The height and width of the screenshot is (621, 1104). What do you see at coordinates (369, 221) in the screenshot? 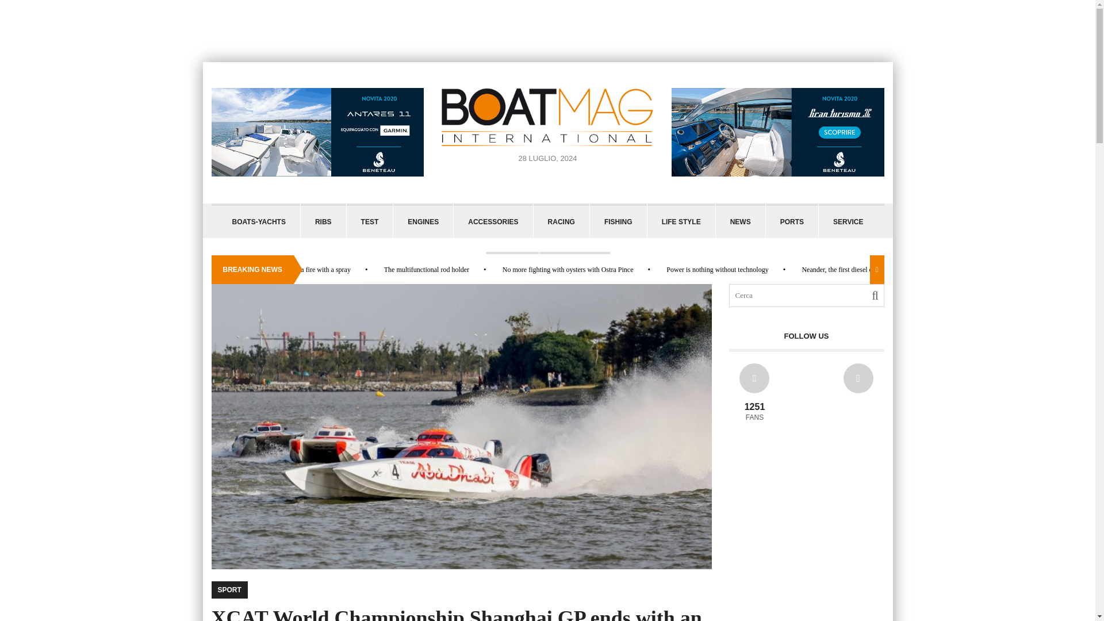
I see `View all posts filed under Test` at bounding box center [369, 221].